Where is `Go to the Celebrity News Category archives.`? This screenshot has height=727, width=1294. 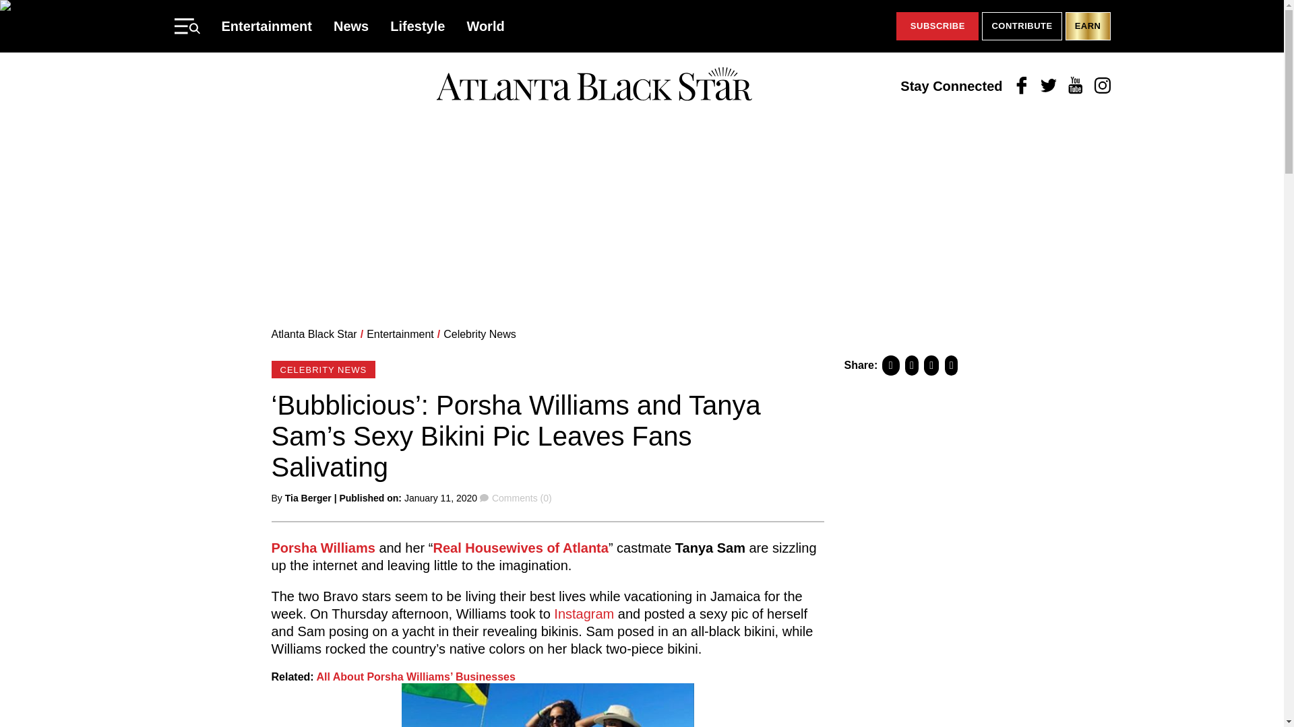 Go to the Celebrity News Category archives. is located at coordinates (480, 334).